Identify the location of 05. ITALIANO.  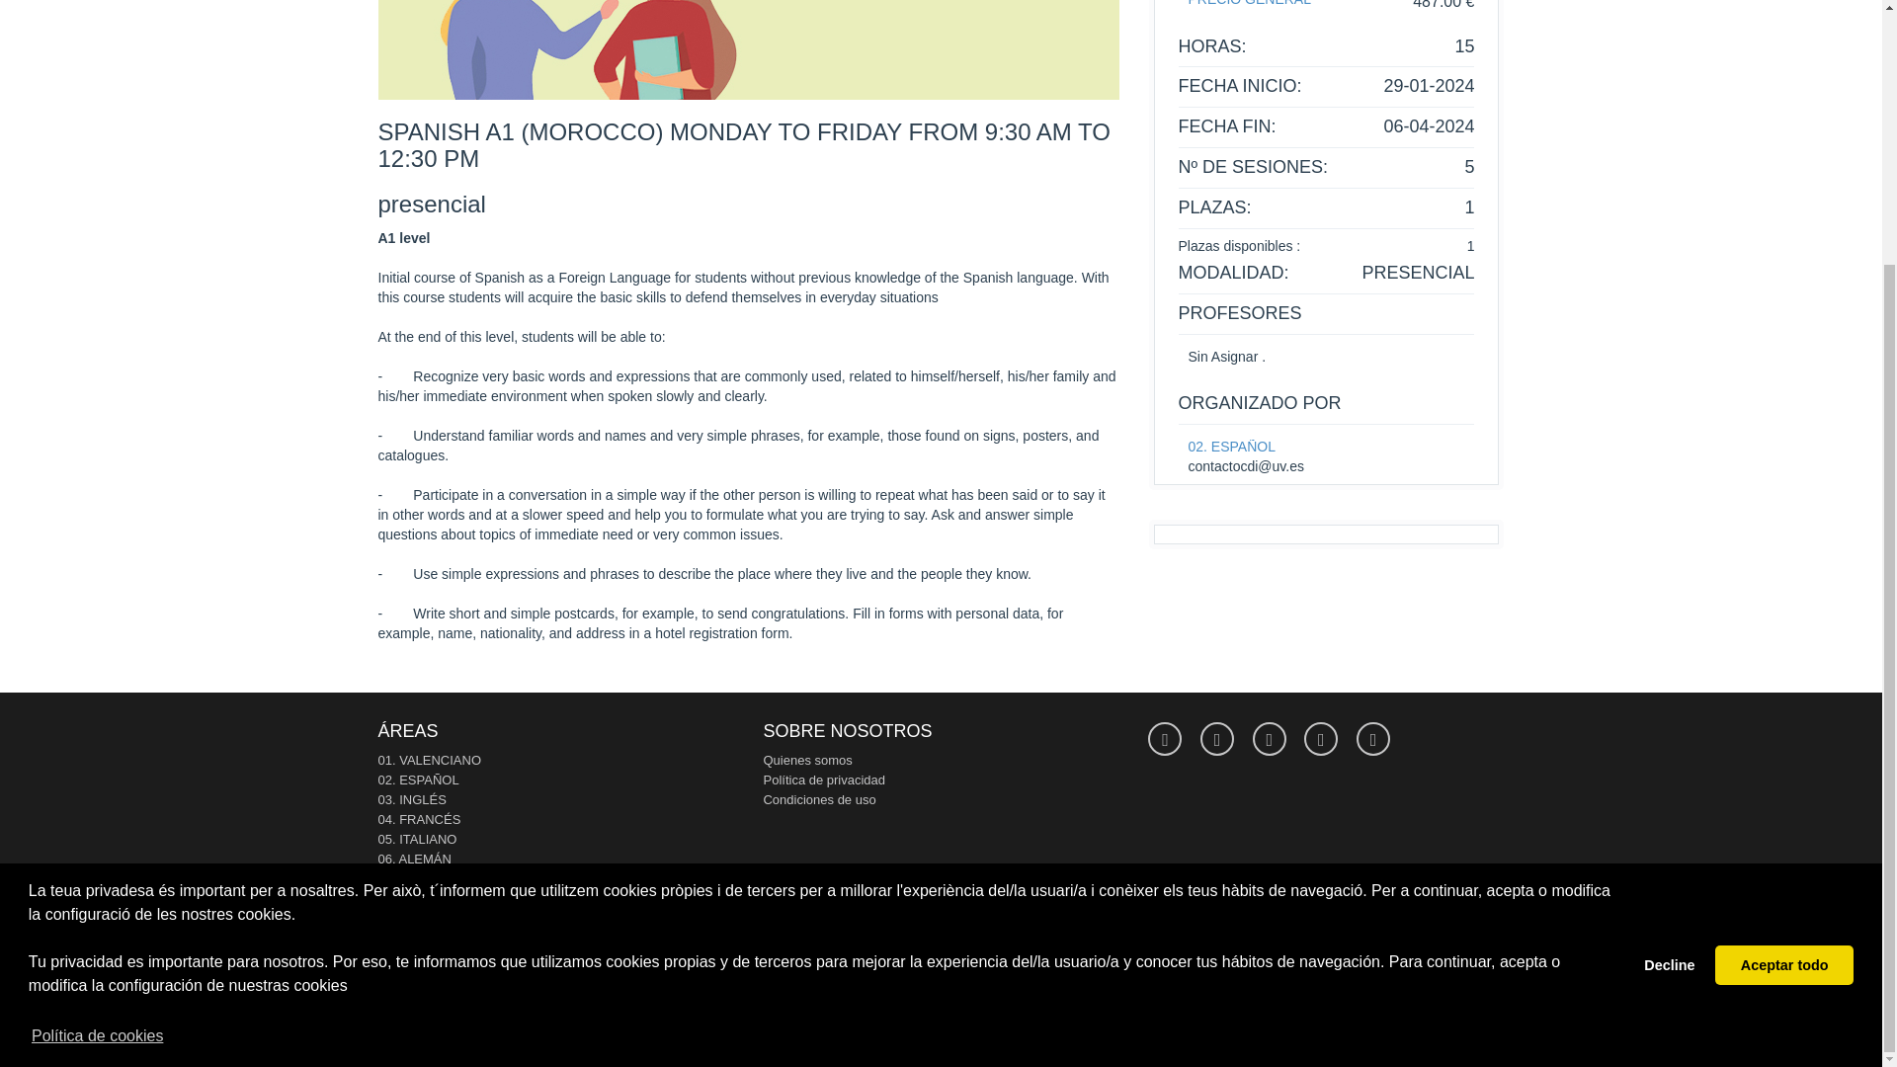
(417, 840).